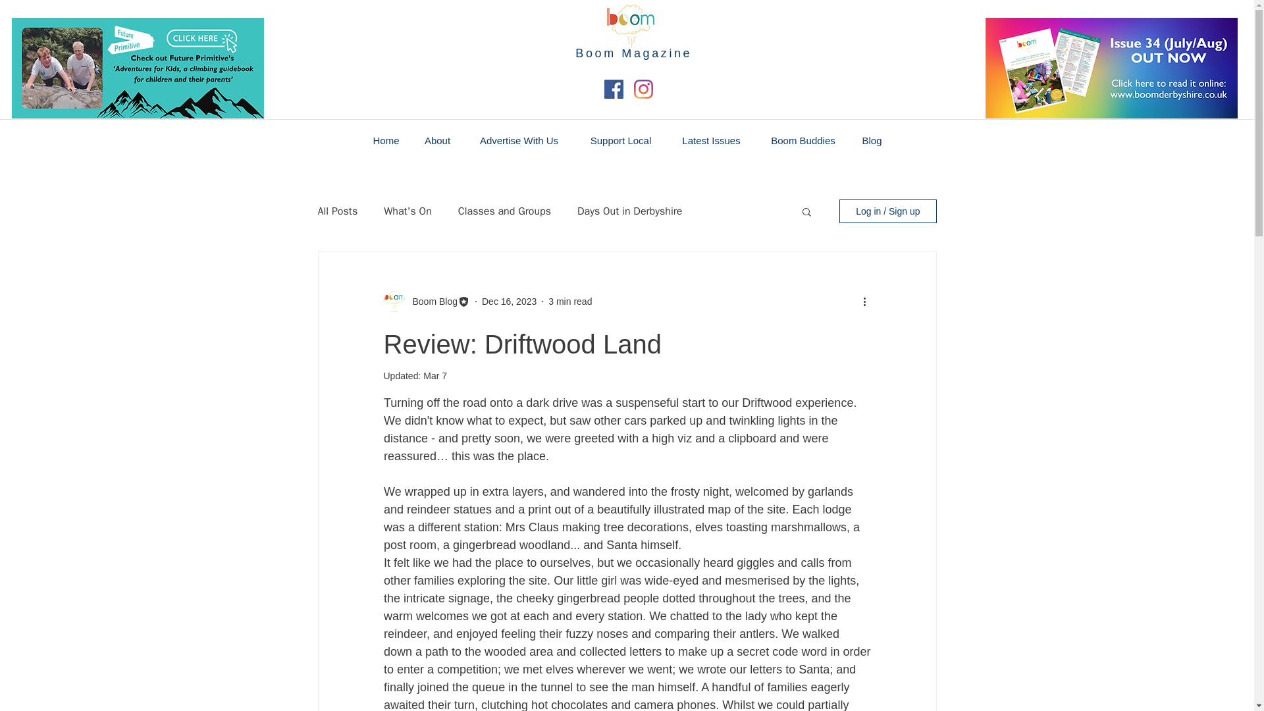 The height and width of the screenshot is (711, 1264). I want to click on Advertise With Us, so click(519, 140).